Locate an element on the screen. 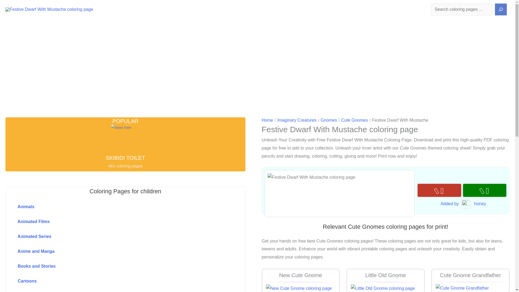 Image resolution: width=519 pixels, height=292 pixels. Animals coloring pages is located at coordinates (113, 207).